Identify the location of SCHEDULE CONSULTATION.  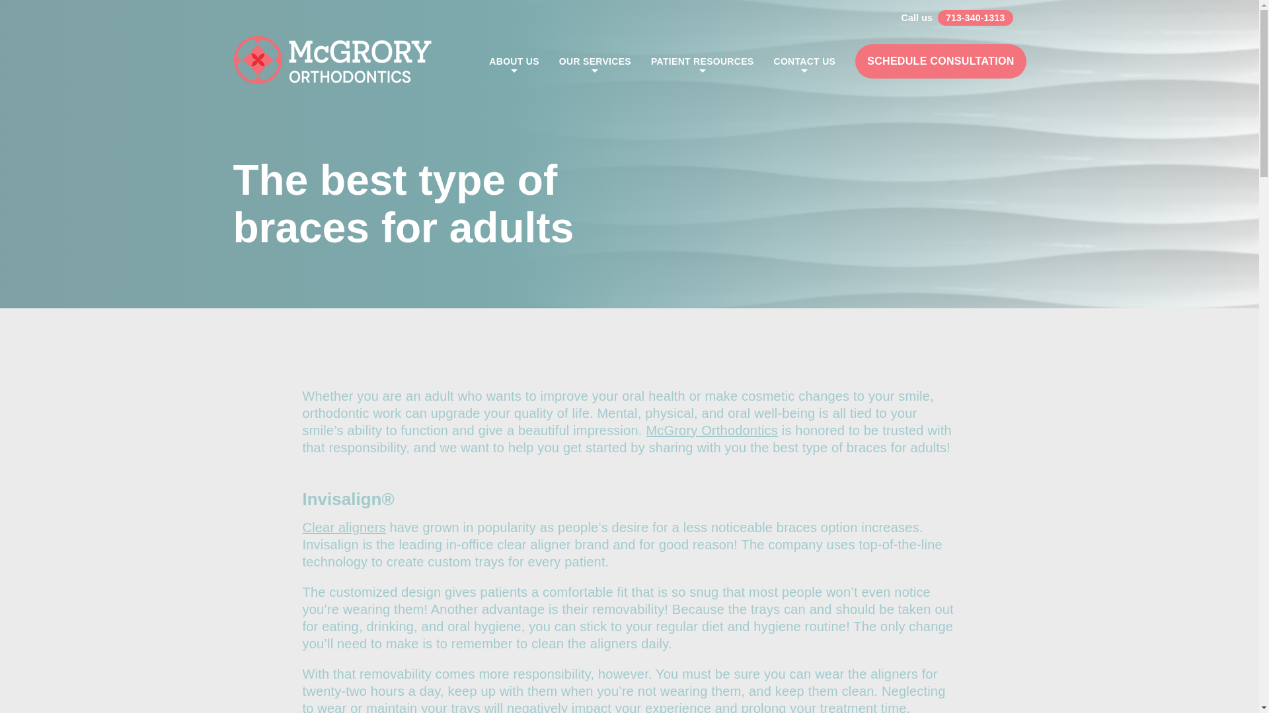
(940, 60).